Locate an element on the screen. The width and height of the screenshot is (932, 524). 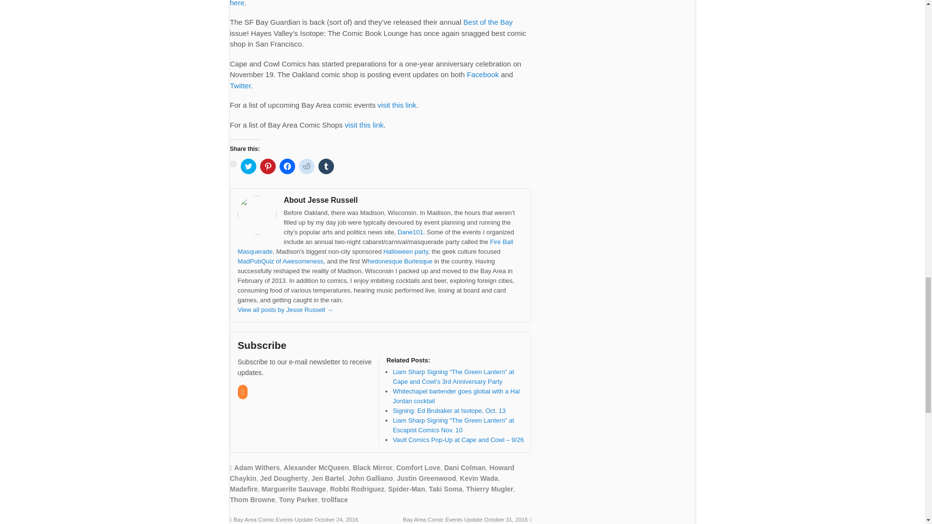
RSS is located at coordinates (243, 392).